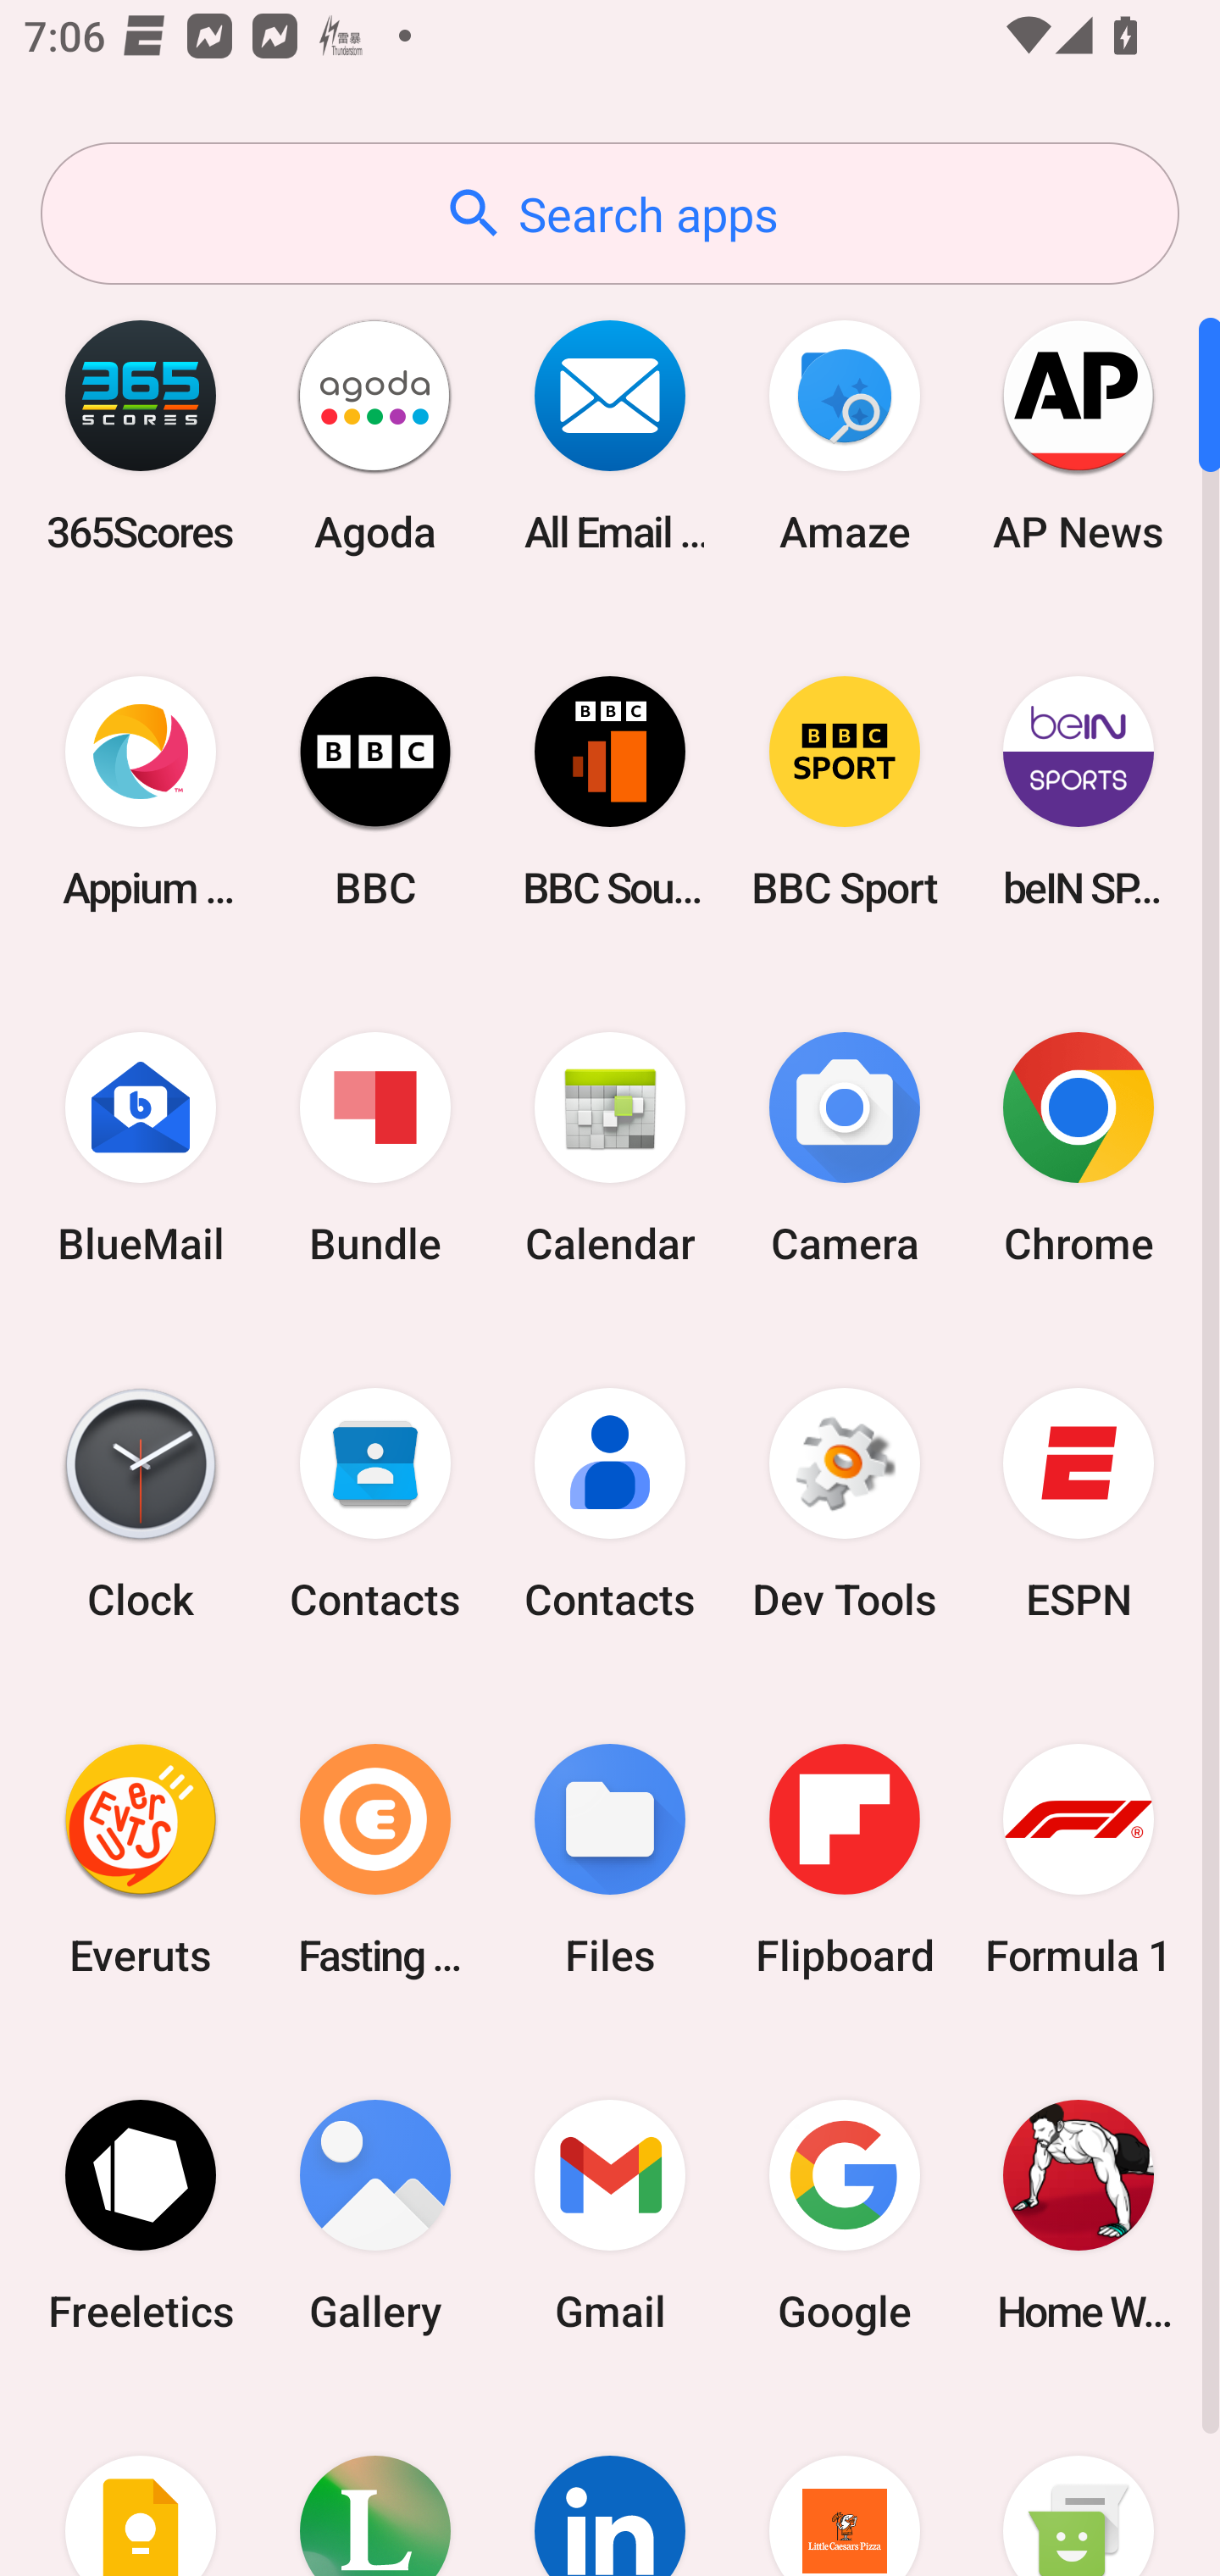 The width and height of the screenshot is (1220, 2576). Describe the element at coordinates (844, 1859) in the screenshot. I see `Flipboard` at that location.